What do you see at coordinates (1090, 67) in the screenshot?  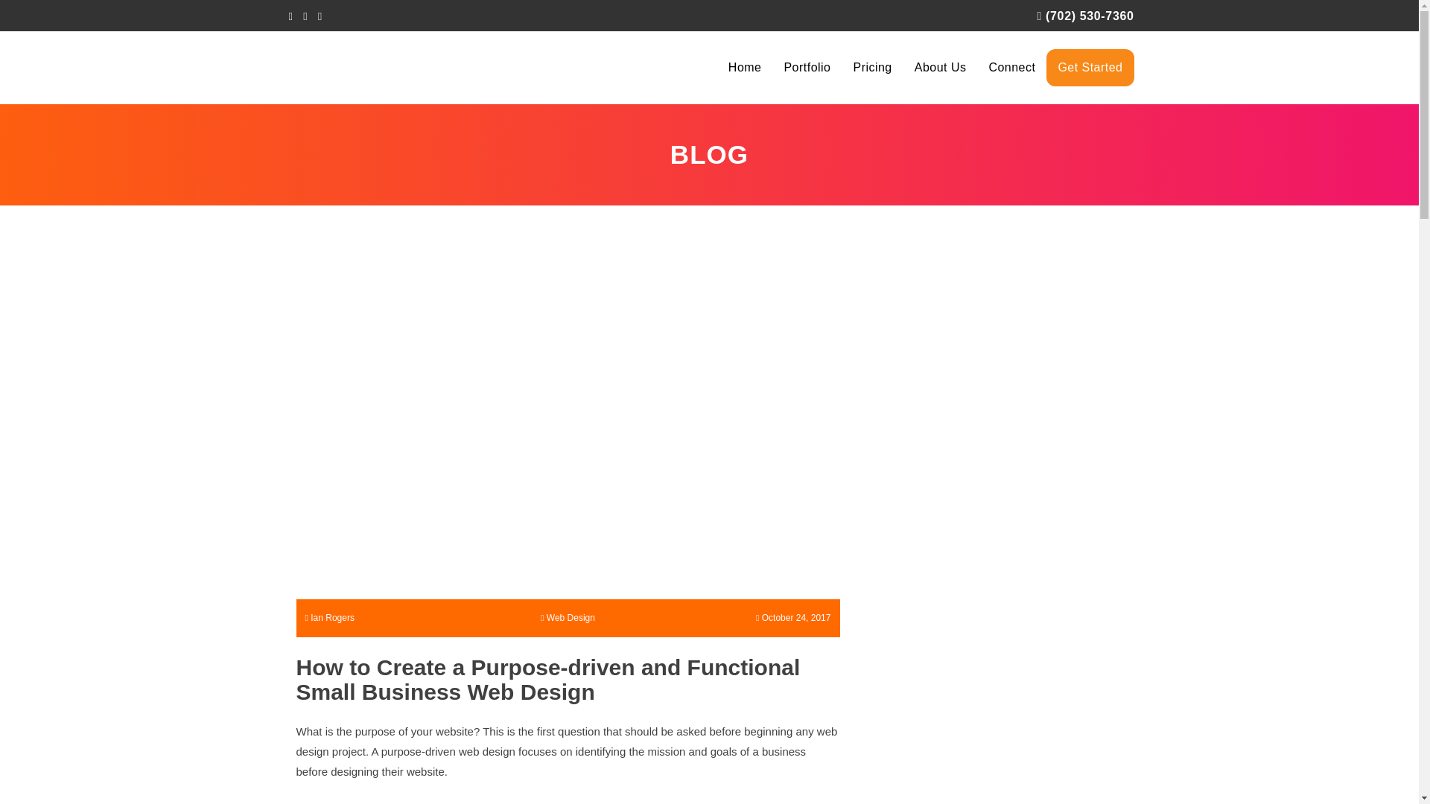 I see `Get Started` at bounding box center [1090, 67].